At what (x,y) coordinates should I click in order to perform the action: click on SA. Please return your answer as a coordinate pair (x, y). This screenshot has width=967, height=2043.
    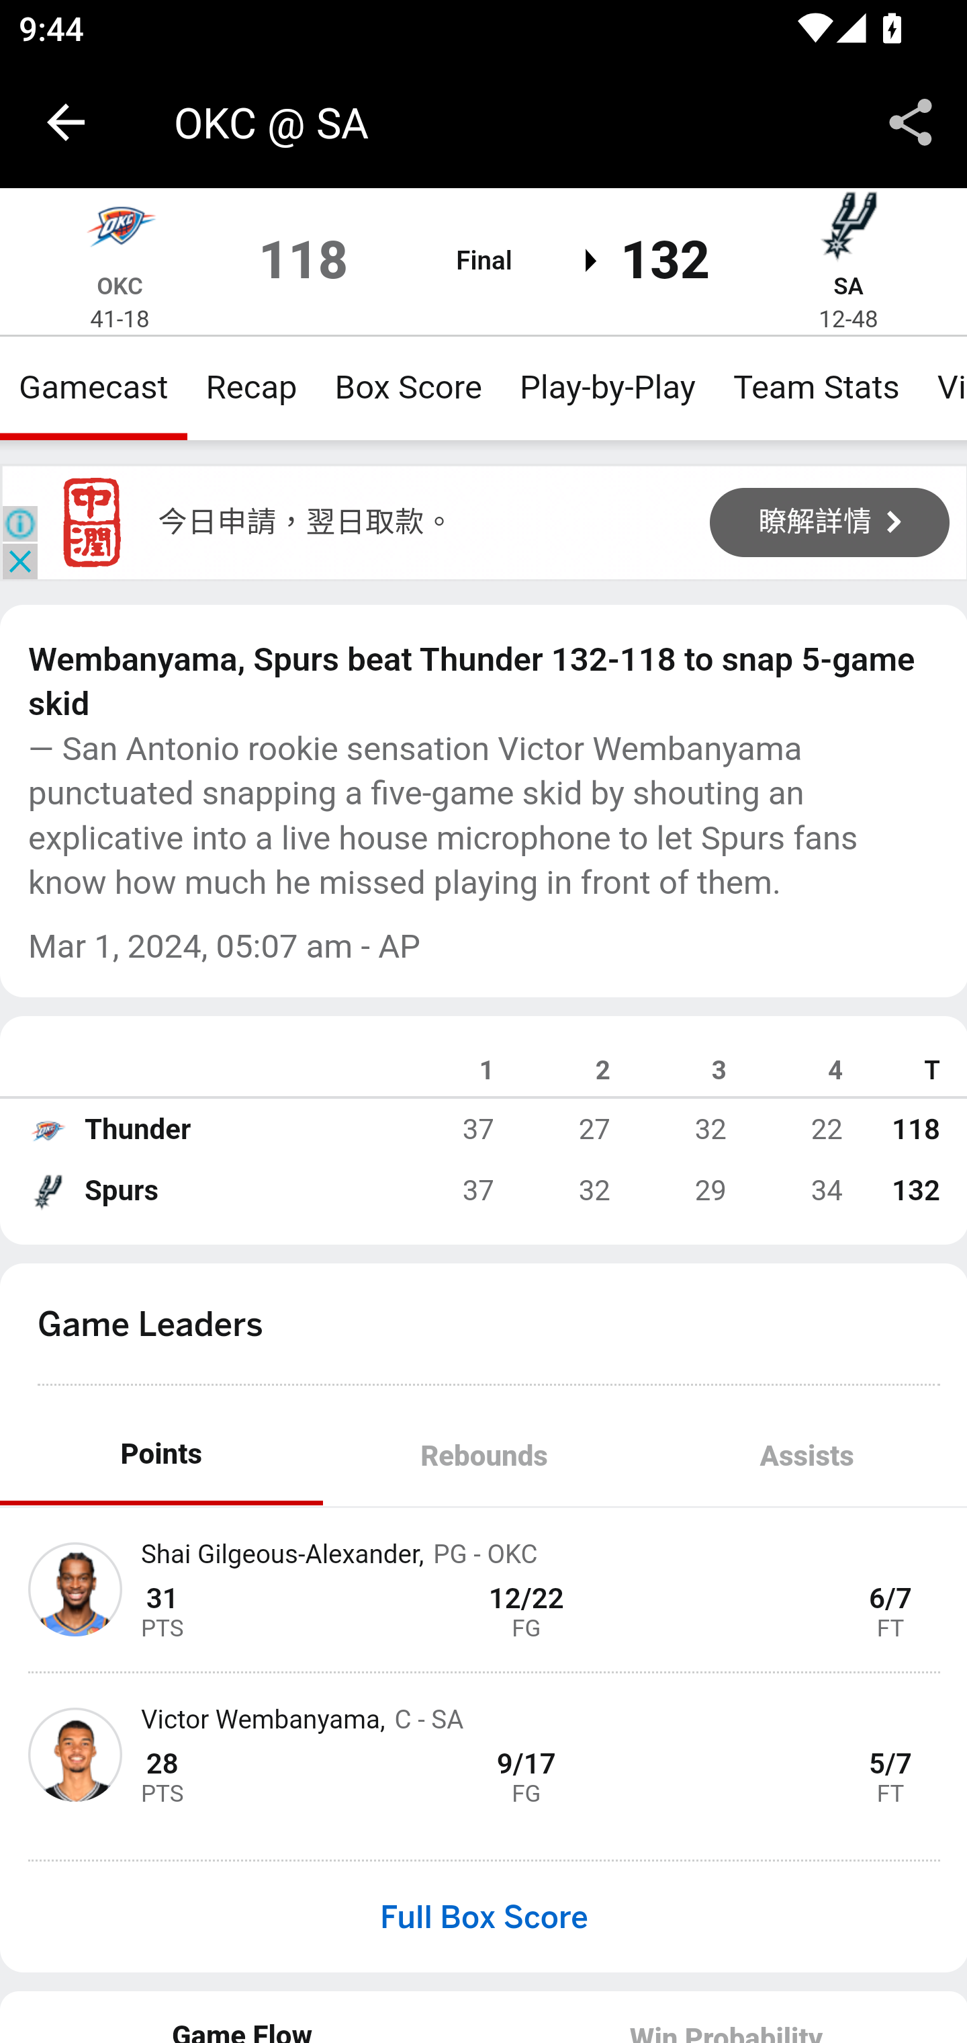
    Looking at the image, I should click on (847, 286).